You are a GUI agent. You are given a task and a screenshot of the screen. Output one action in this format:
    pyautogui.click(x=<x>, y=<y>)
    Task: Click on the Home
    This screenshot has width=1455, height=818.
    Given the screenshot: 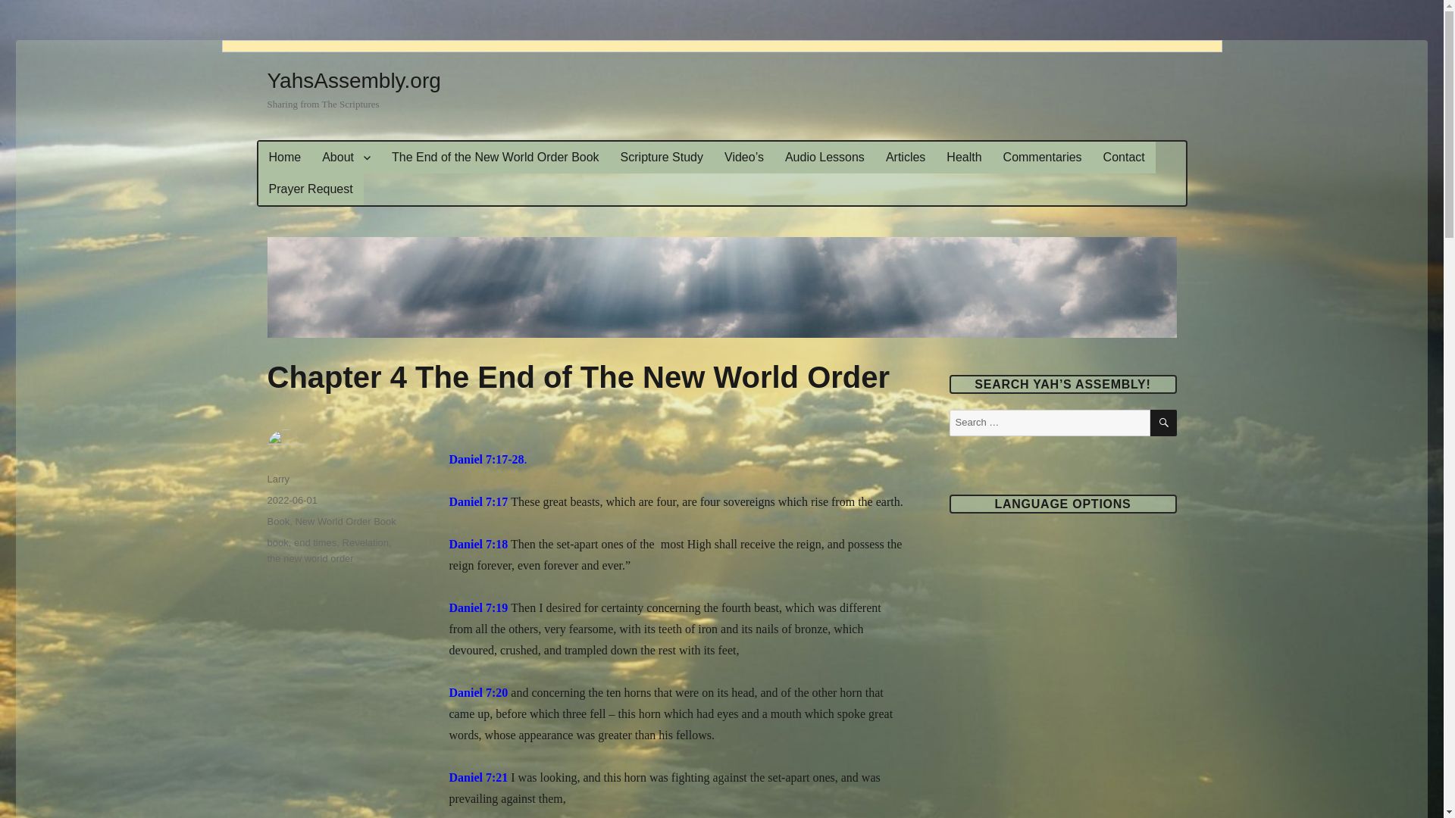 What is the action you would take?
    pyautogui.click(x=283, y=157)
    